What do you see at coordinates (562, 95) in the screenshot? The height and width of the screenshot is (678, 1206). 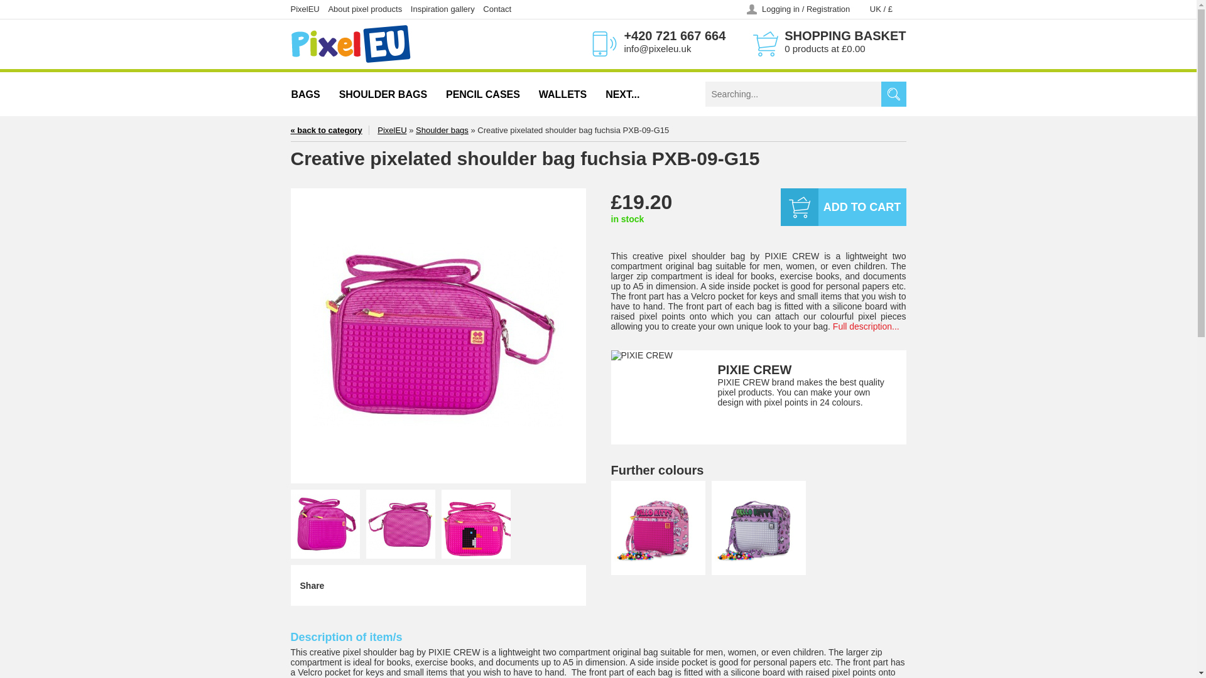 I see `WALLETS` at bounding box center [562, 95].